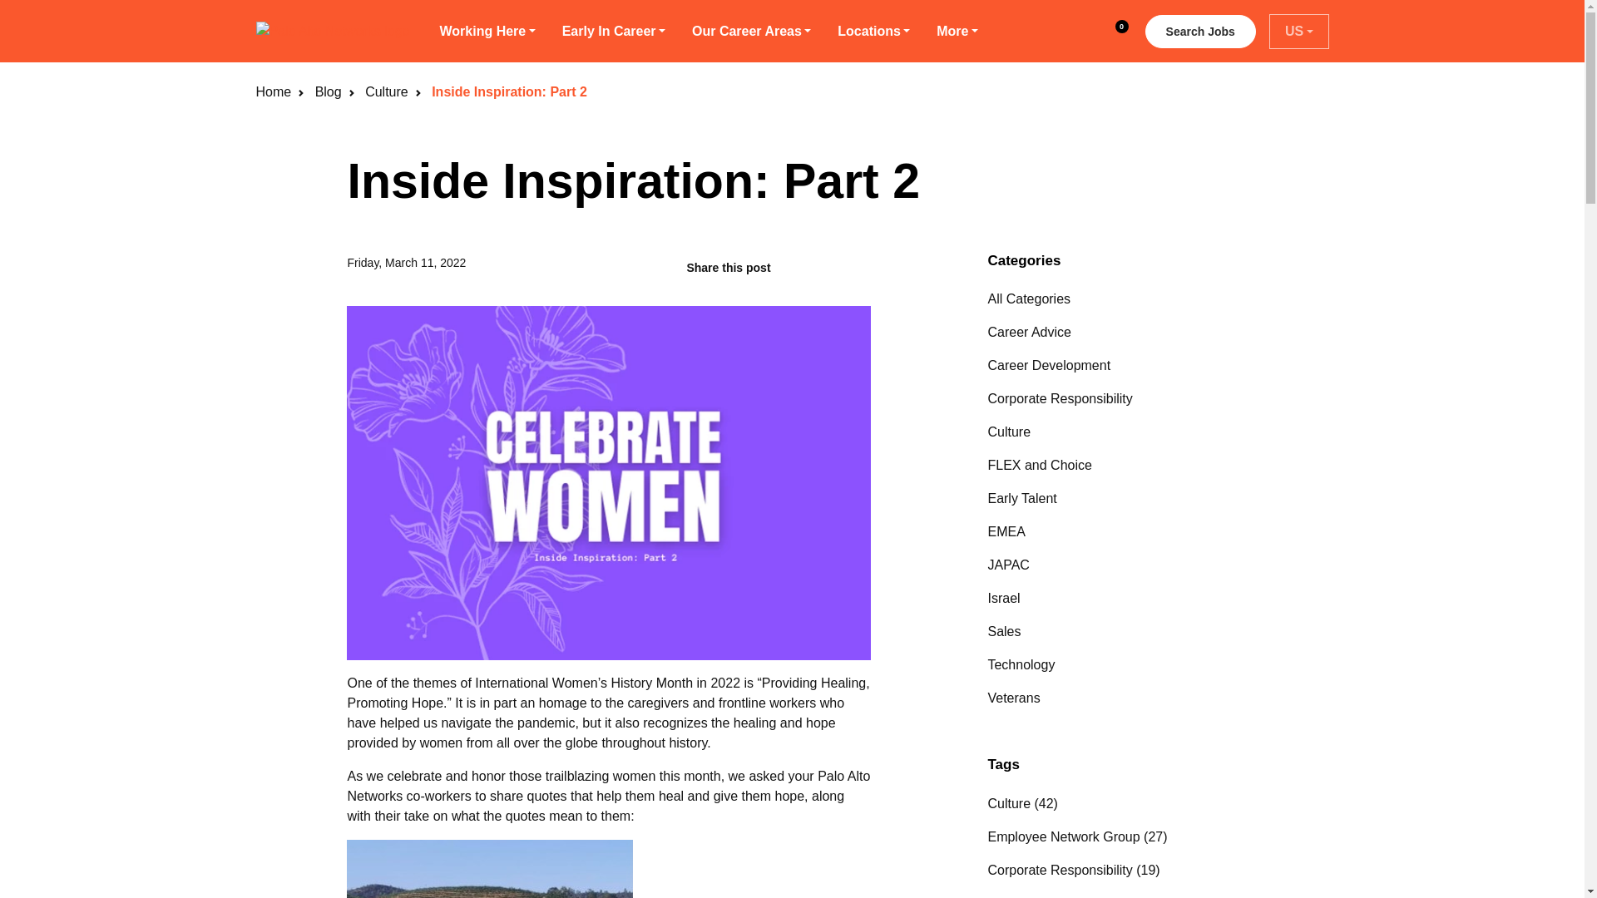  I want to click on Home, so click(274, 91).